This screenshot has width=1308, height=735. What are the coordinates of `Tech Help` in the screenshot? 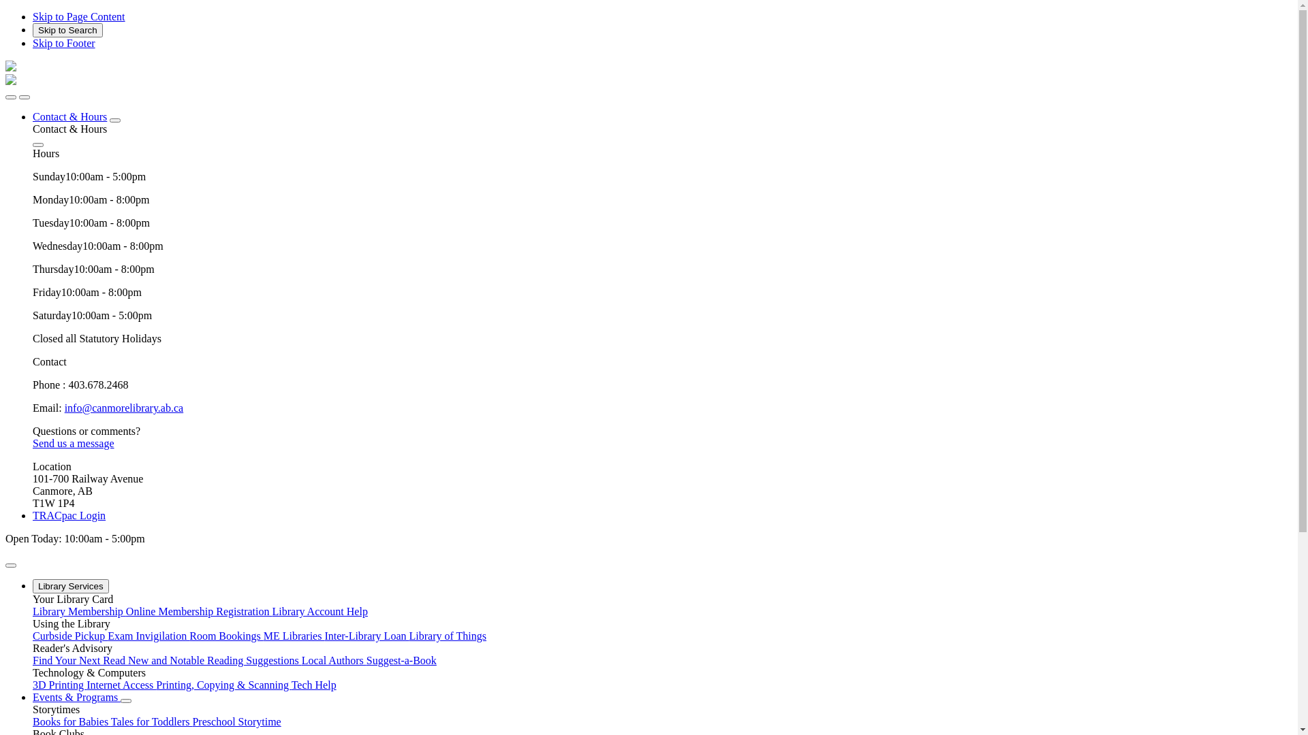 It's located at (313, 685).